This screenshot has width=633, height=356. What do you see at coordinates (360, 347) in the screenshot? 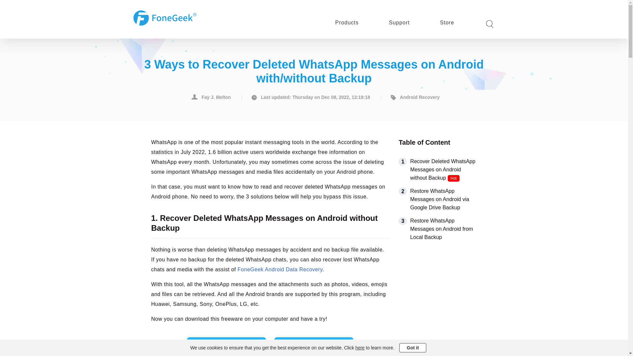
I see `here` at bounding box center [360, 347].